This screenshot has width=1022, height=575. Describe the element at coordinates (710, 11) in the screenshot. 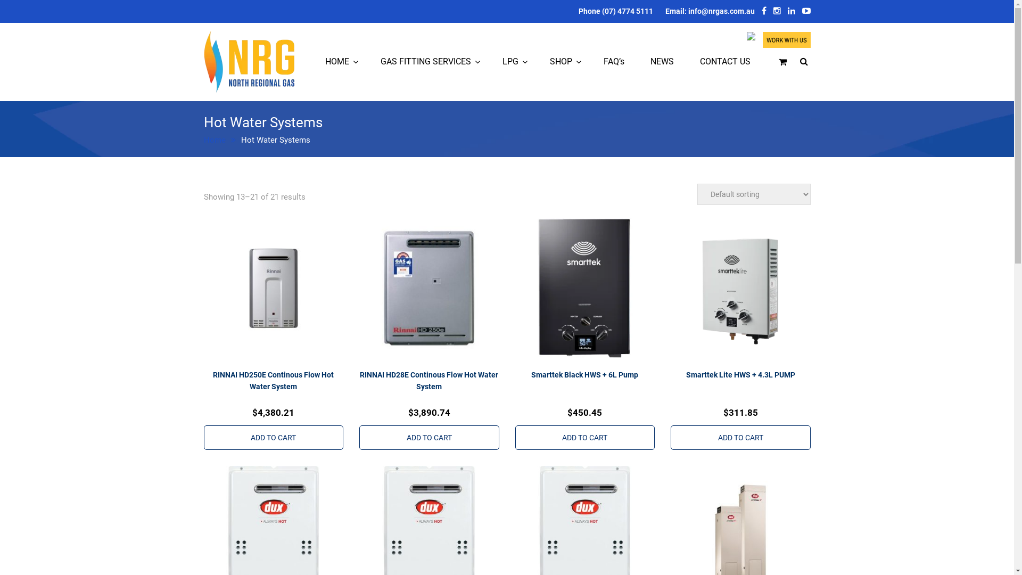

I see `Email: info@nrgas.com.au` at that location.